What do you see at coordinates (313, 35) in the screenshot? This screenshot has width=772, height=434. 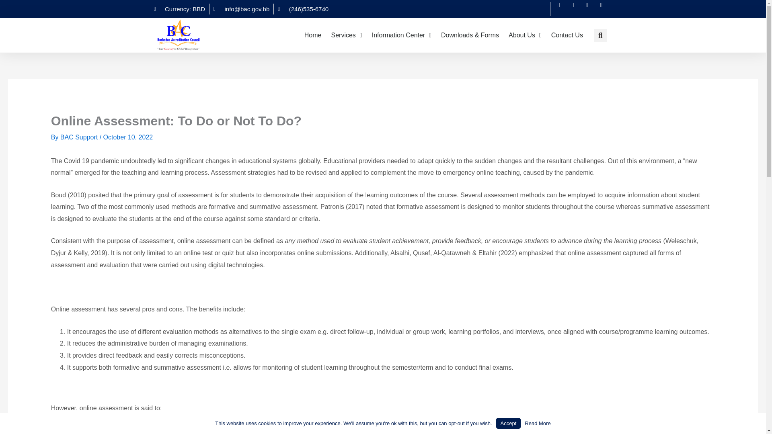 I see `Home` at bounding box center [313, 35].